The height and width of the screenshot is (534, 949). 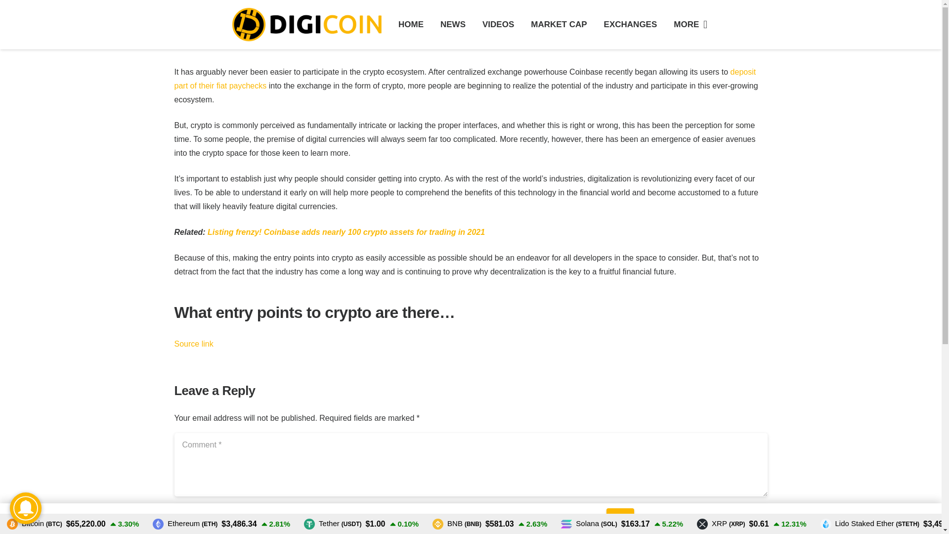 I want to click on Ethereum, so click(x=185, y=524).